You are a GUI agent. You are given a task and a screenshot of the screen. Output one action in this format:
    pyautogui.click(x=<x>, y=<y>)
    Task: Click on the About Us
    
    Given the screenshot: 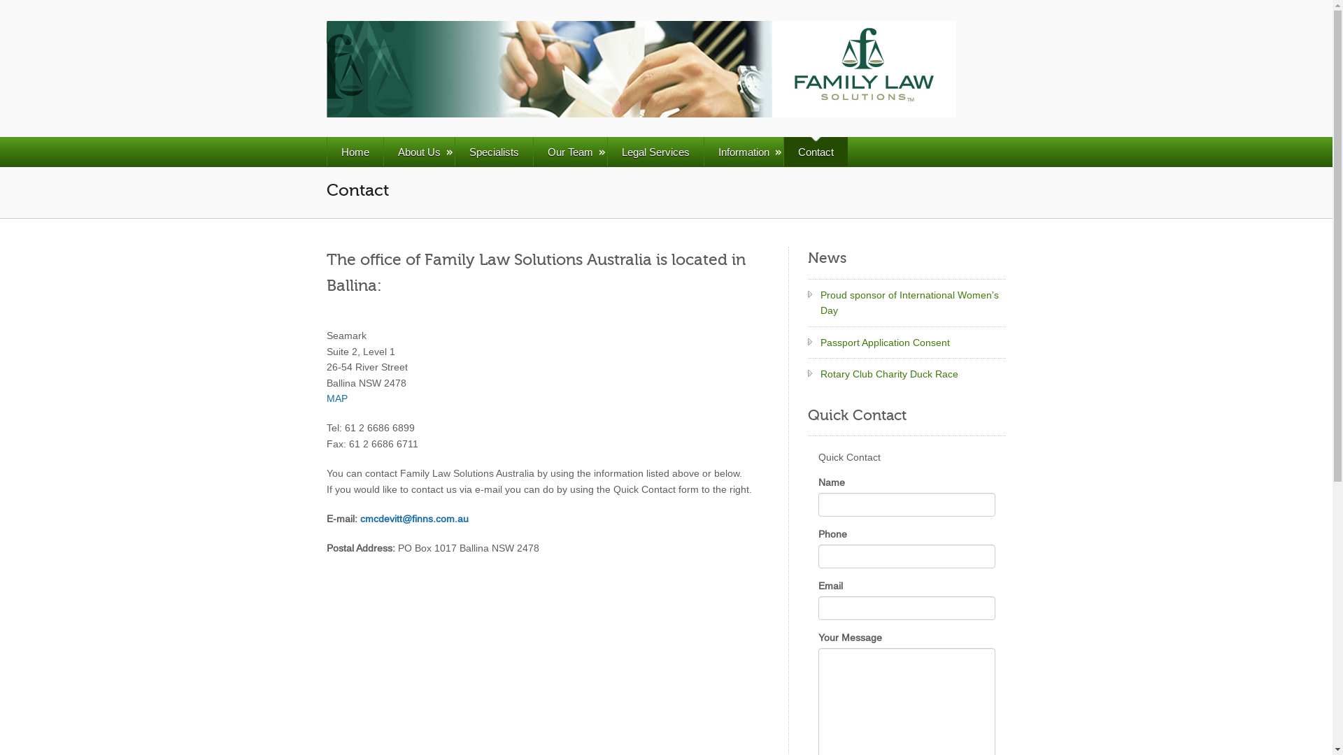 What is the action you would take?
    pyautogui.click(x=419, y=152)
    